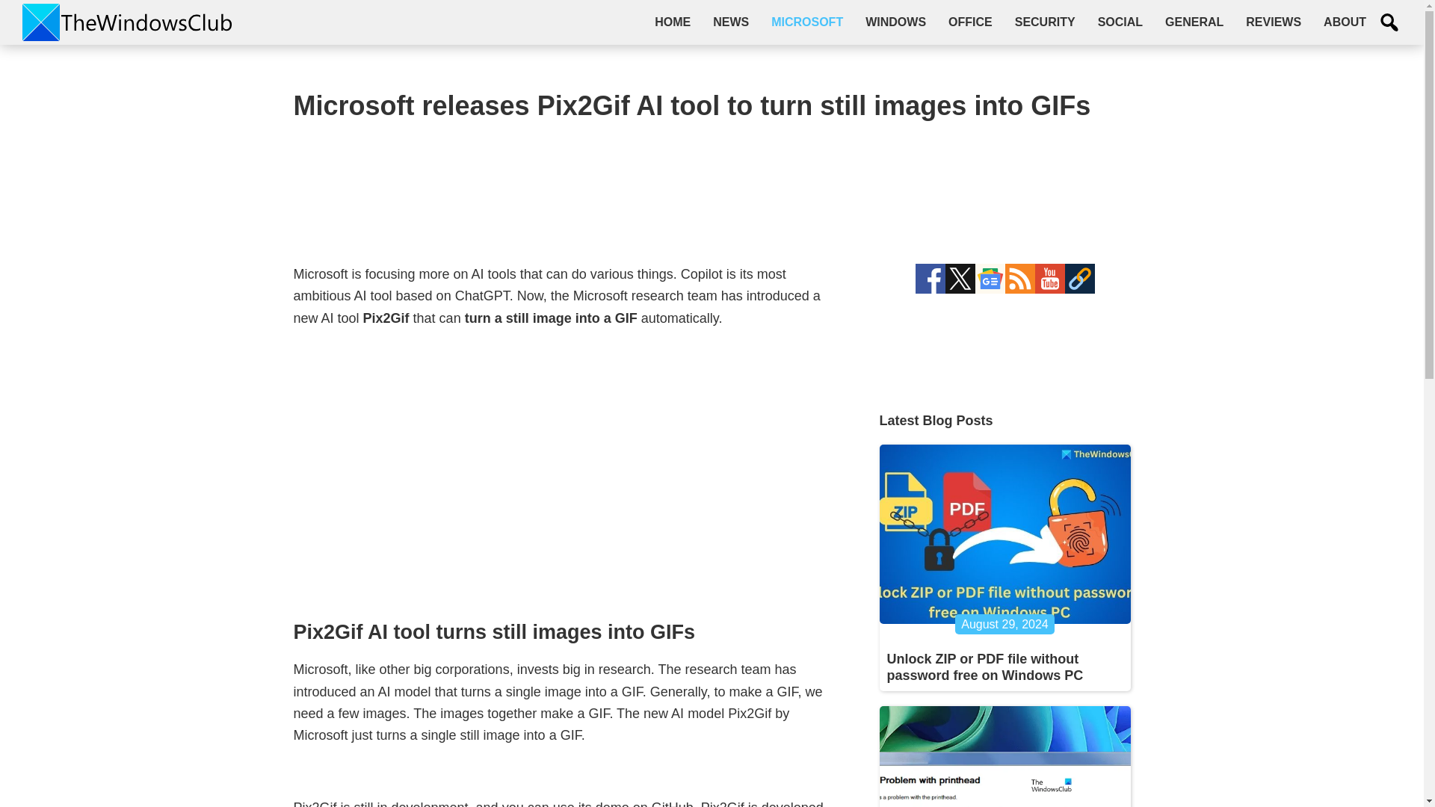 The height and width of the screenshot is (807, 1435). What do you see at coordinates (1045, 22) in the screenshot?
I see `SECURITY` at bounding box center [1045, 22].